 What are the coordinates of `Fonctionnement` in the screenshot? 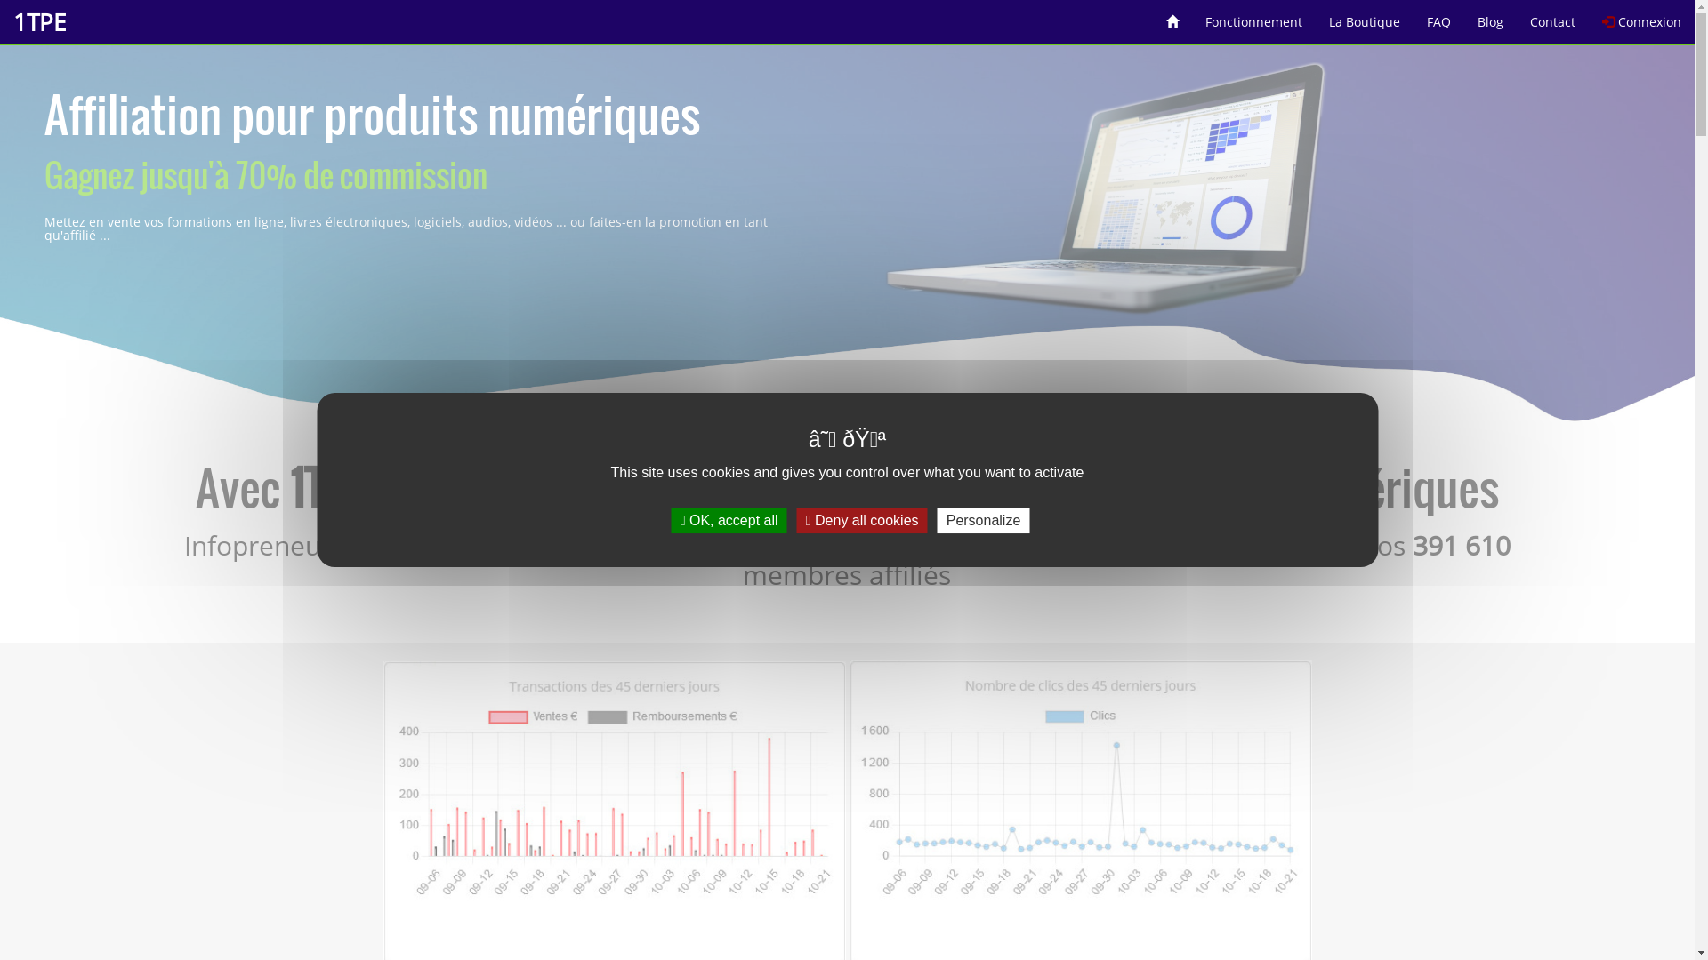 It's located at (1254, 16).